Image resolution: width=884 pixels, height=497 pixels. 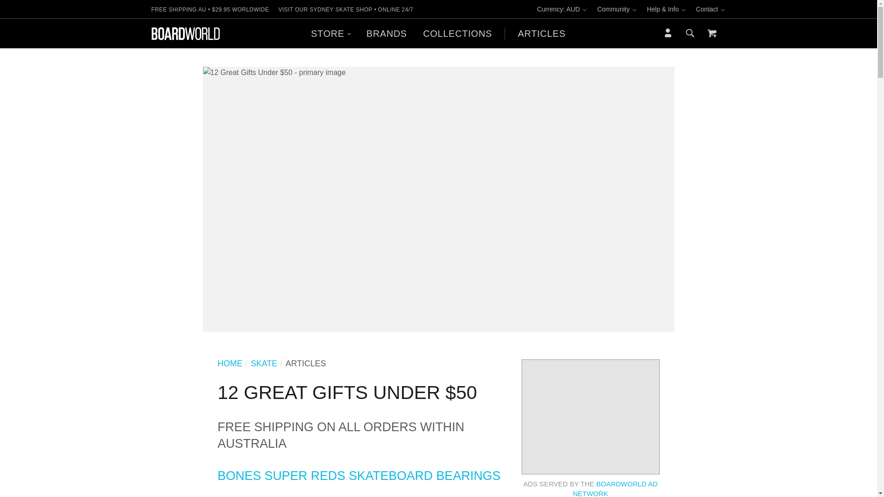 What do you see at coordinates (712, 33) in the screenshot?
I see `Your Cart` at bounding box center [712, 33].